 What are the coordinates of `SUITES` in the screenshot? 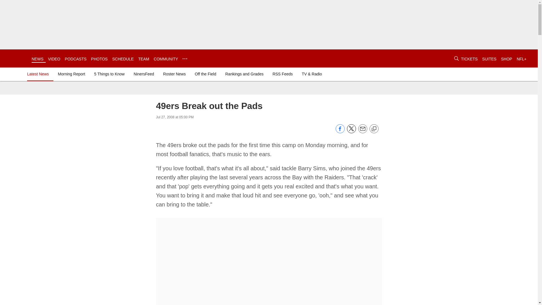 It's located at (489, 59).